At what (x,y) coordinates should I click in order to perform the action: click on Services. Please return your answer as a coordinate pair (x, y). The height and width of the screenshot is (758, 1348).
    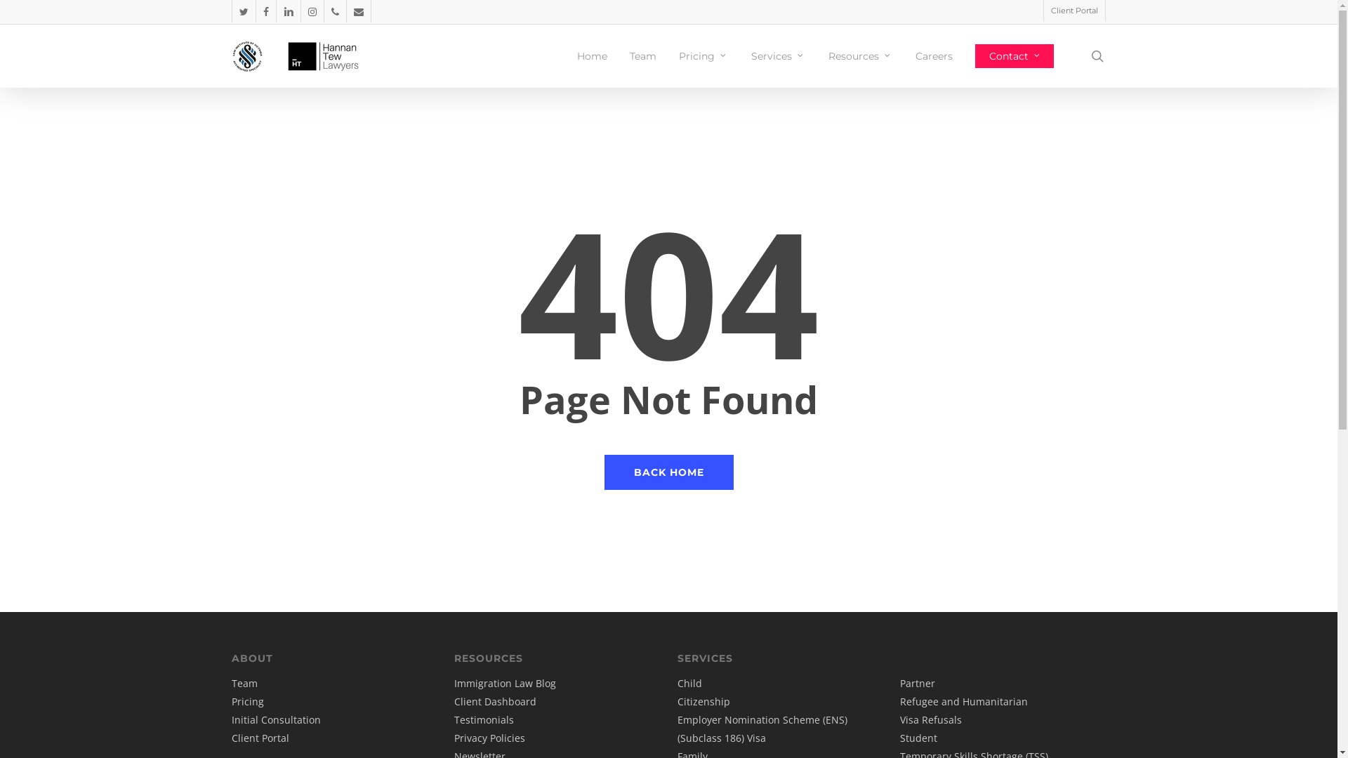
    Looking at the image, I should click on (779, 56).